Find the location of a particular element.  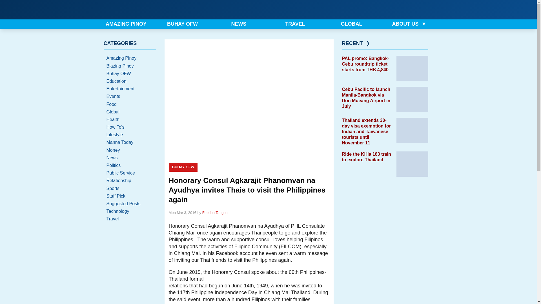

View all posts in How To's is located at coordinates (130, 127).